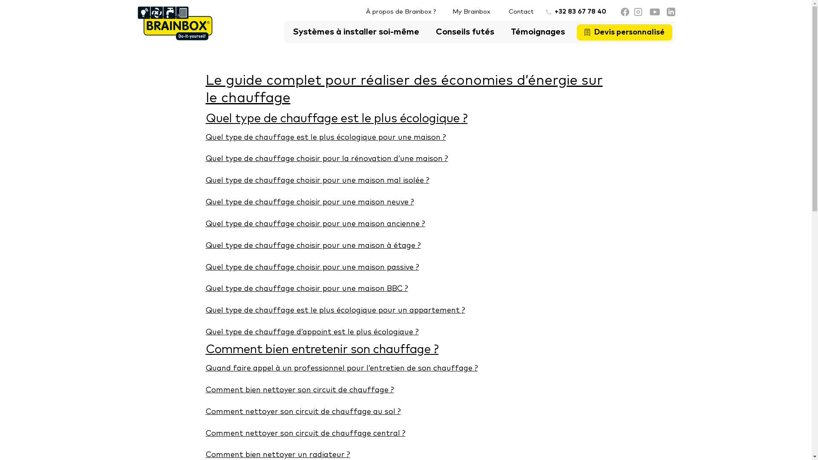  Describe the element at coordinates (638, 12) in the screenshot. I see `Instagram` at that location.